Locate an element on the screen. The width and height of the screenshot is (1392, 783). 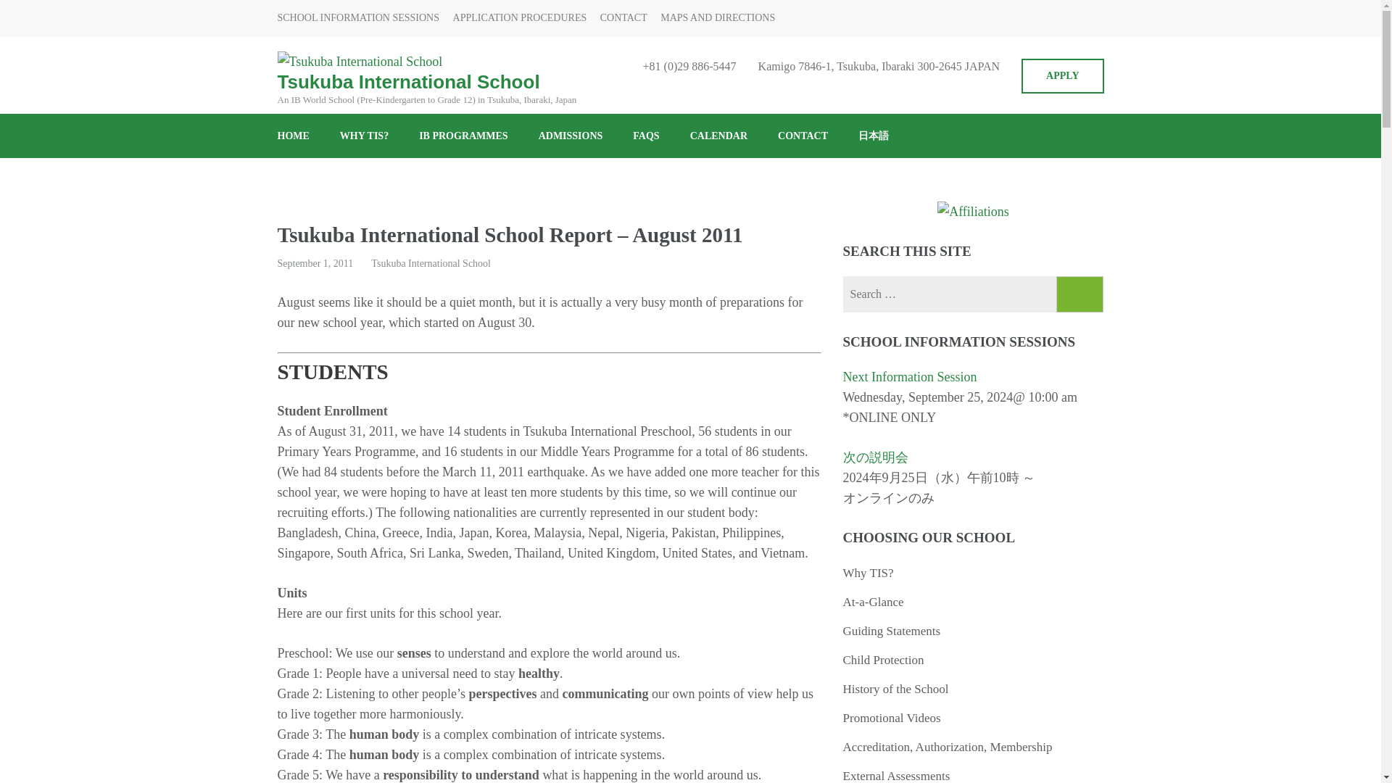
MAPS AND DIRECTIONS is located at coordinates (713, 17).